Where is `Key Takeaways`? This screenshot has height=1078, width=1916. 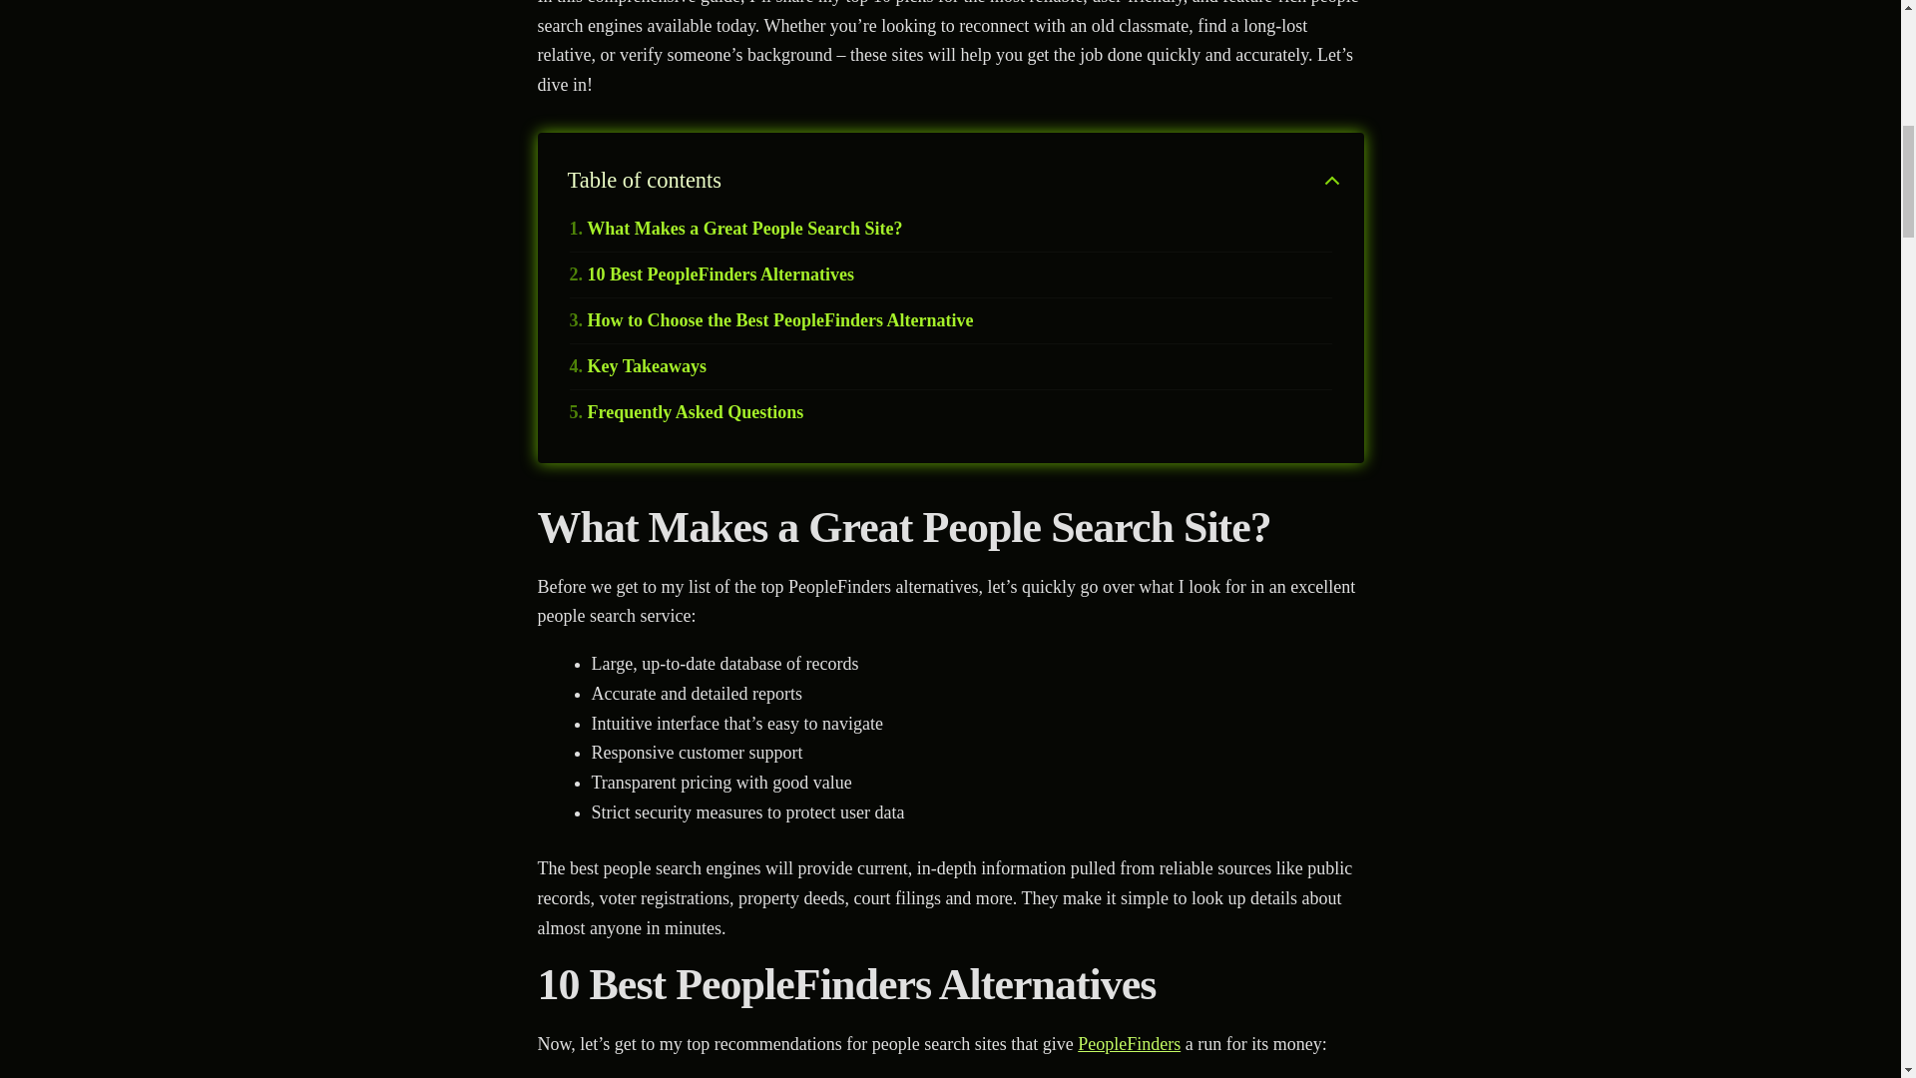 Key Takeaways is located at coordinates (638, 367).